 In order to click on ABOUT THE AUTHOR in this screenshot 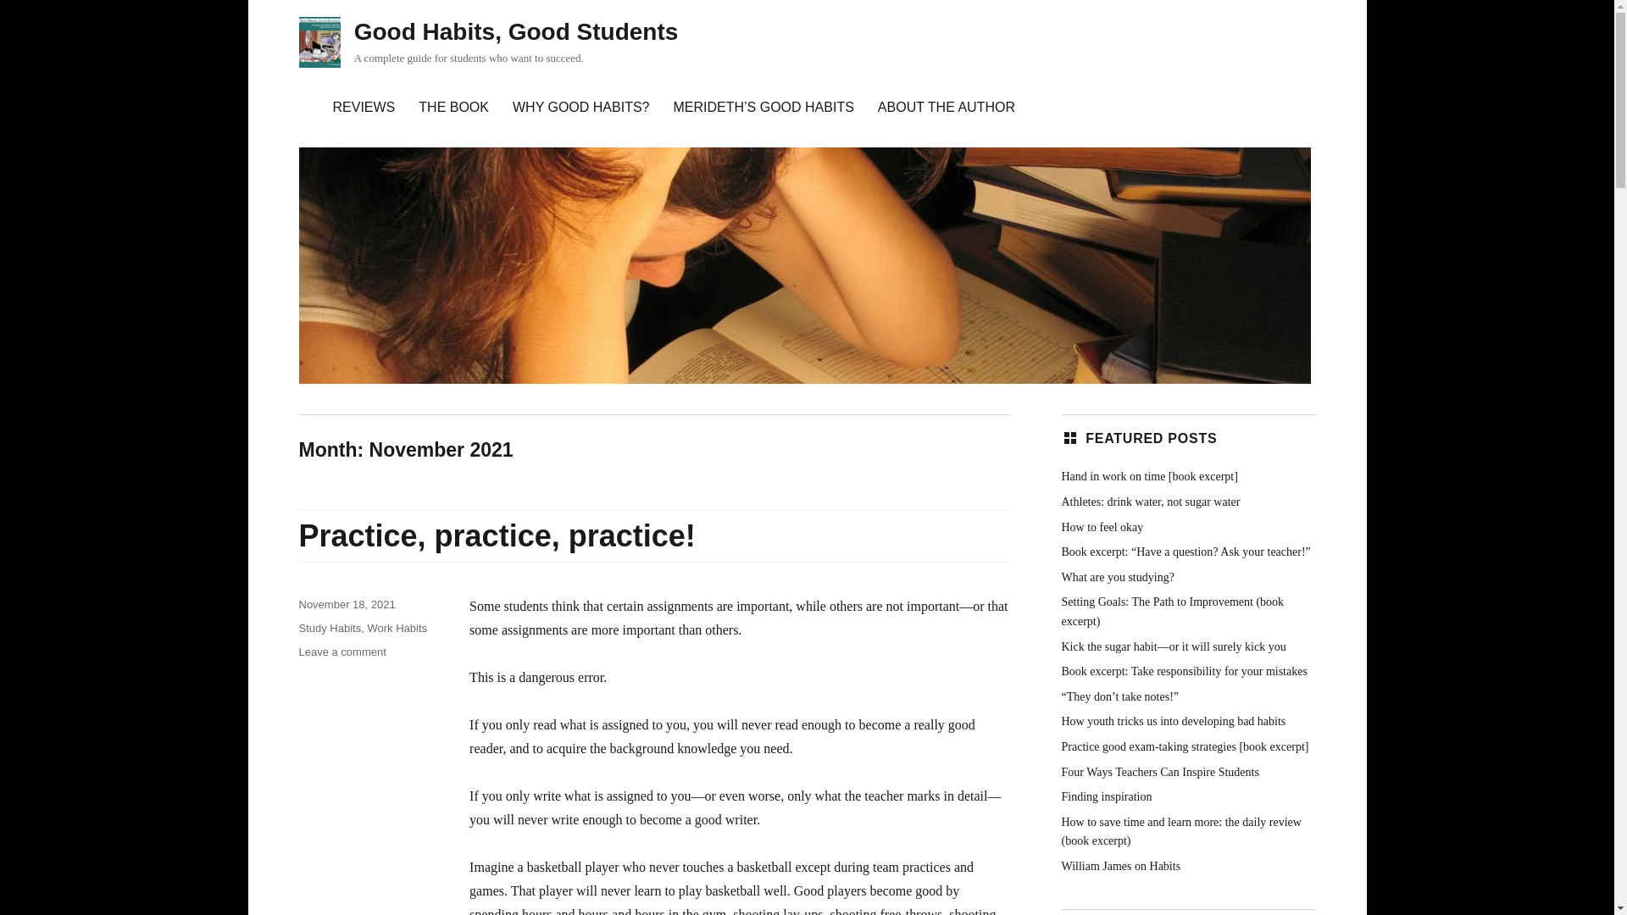, I will do `click(946, 107)`.